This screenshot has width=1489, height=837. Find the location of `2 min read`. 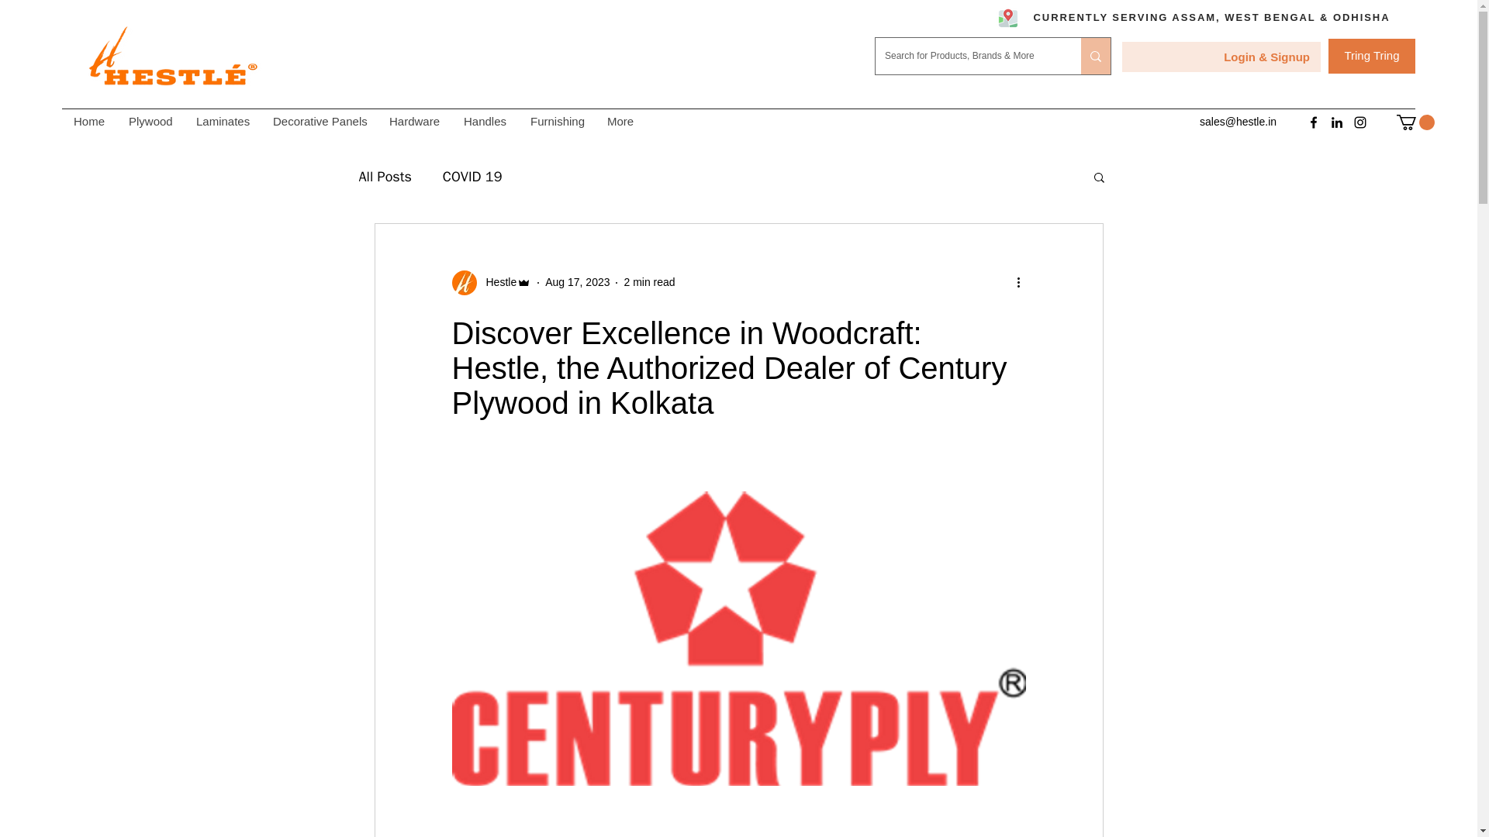

2 min read is located at coordinates (648, 282).